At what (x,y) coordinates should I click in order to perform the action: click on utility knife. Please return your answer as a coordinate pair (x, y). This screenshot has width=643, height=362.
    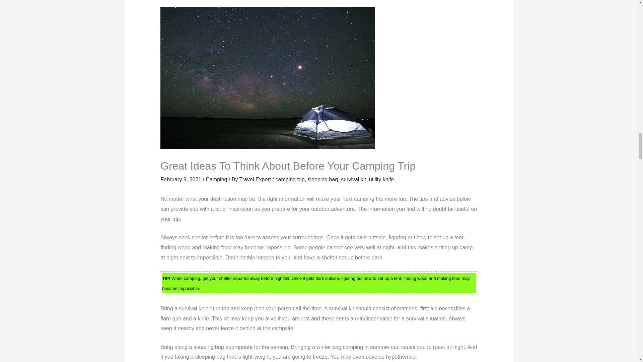
    Looking at the image, I should click on (381, 180).